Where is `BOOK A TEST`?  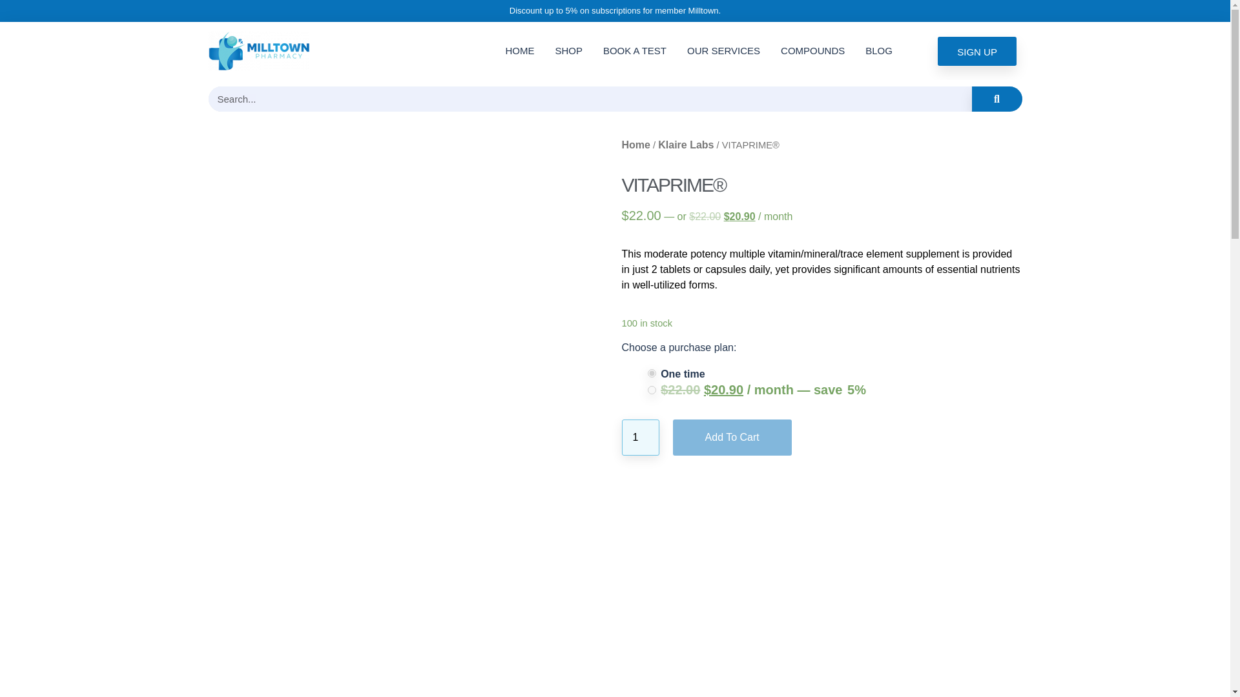 BOOK A TEST is located at coordinates (634, 50).